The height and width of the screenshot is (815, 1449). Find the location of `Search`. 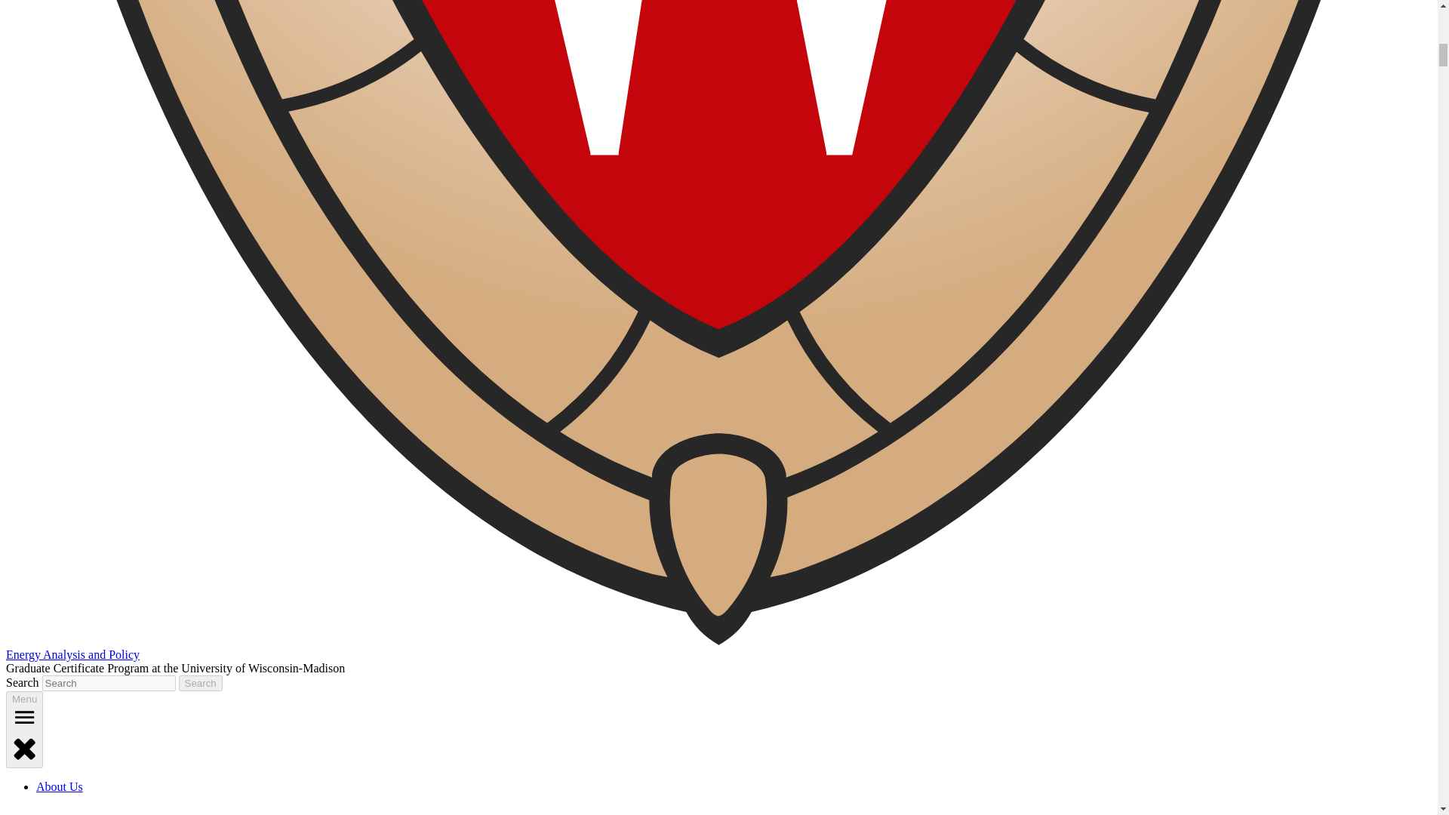

Search is located at coordinates (201, 683).